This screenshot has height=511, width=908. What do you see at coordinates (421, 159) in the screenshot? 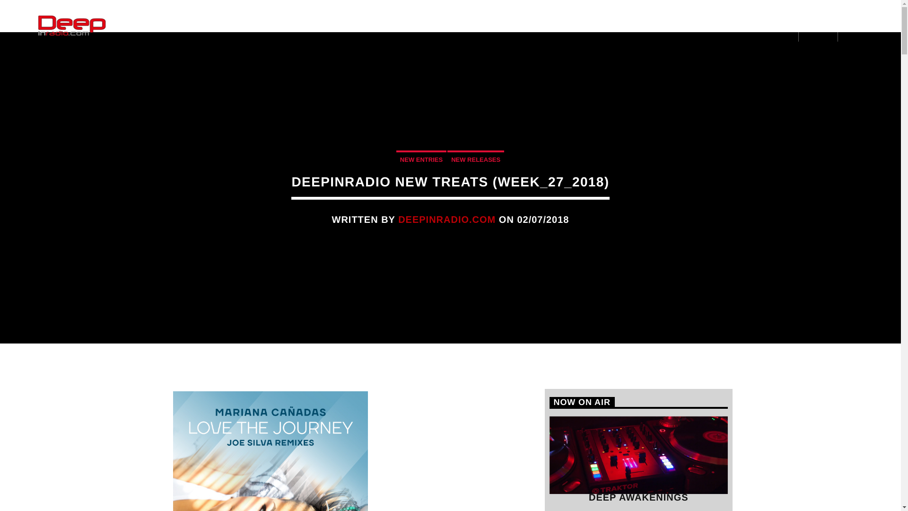
I see `NEW ENTRIES` at bounding box center [421, 159].